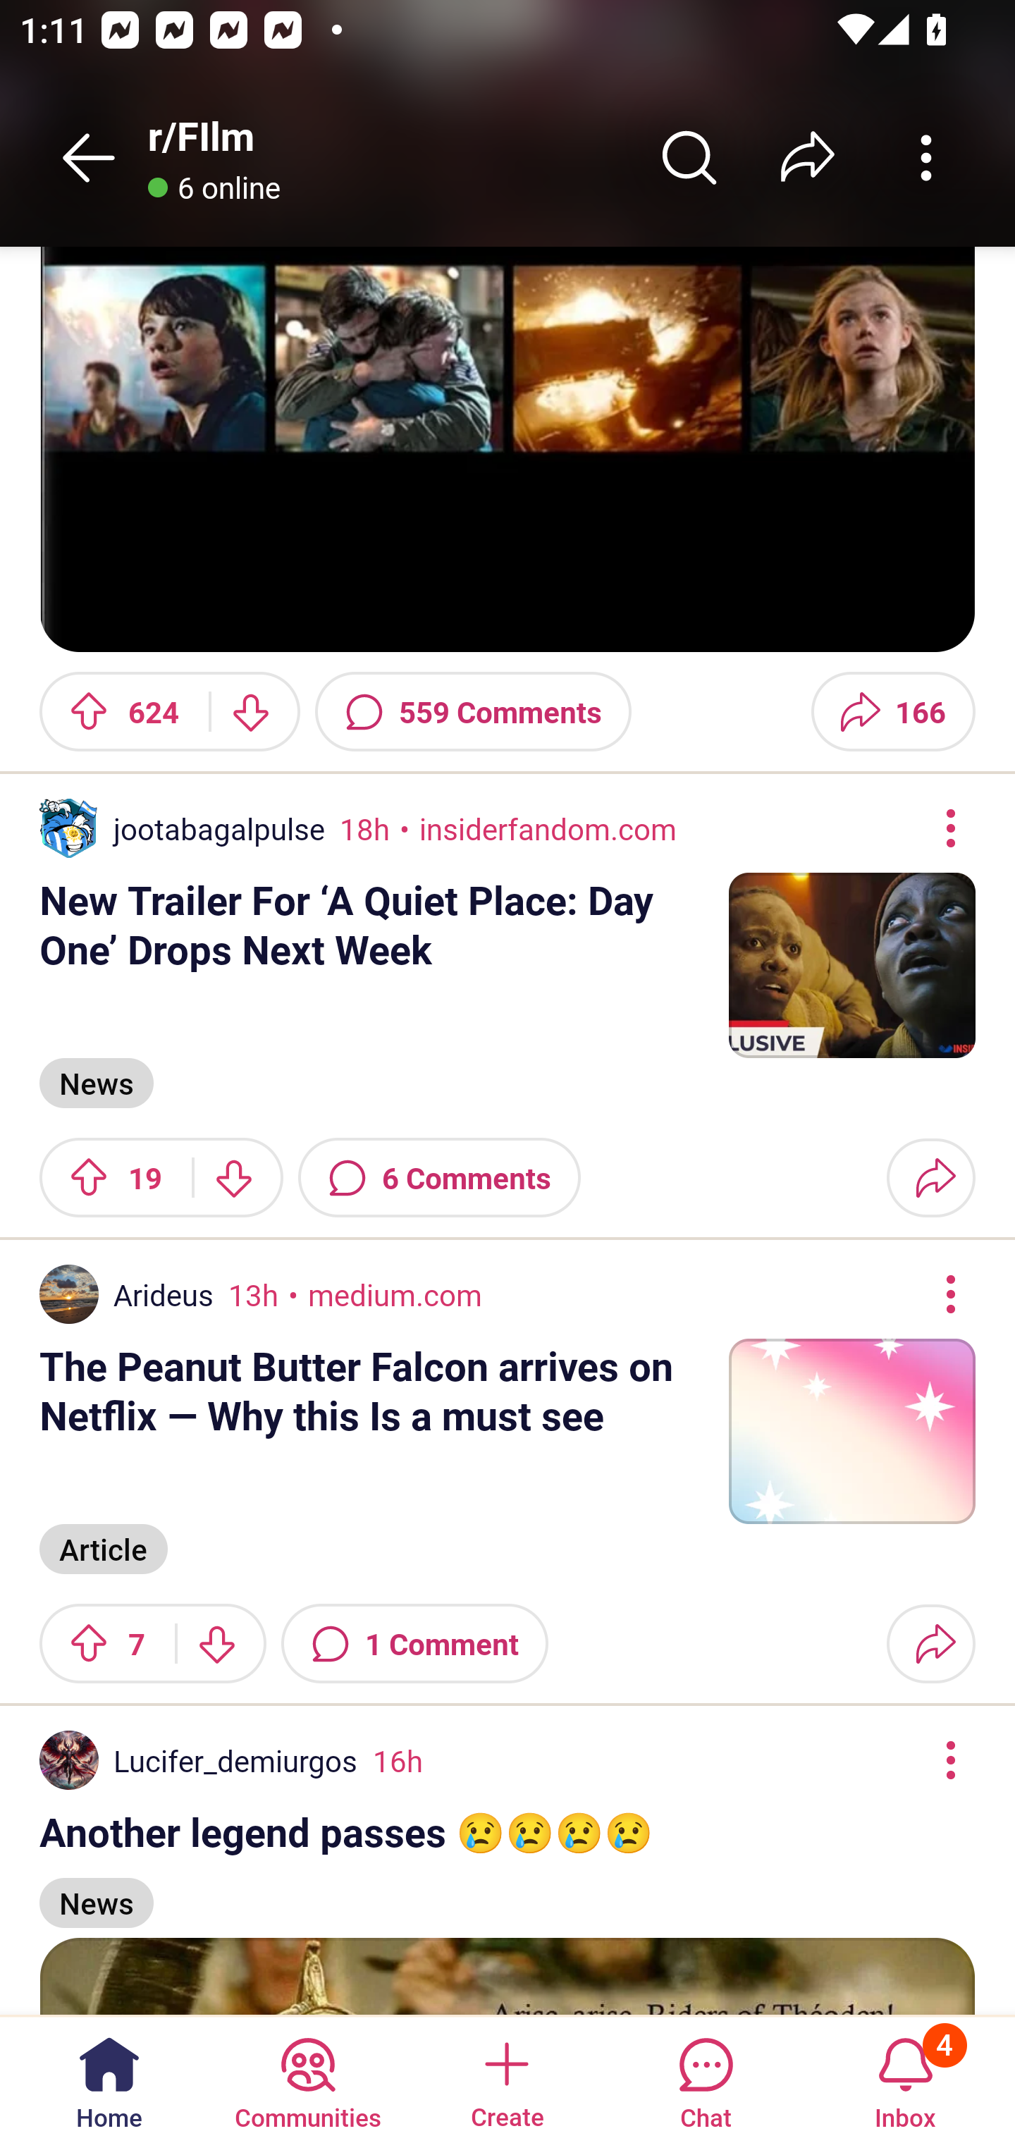  Describe the element at coordinates (808, 157) in the screenshot. I see `Share r/﻿FIlm` at that location.